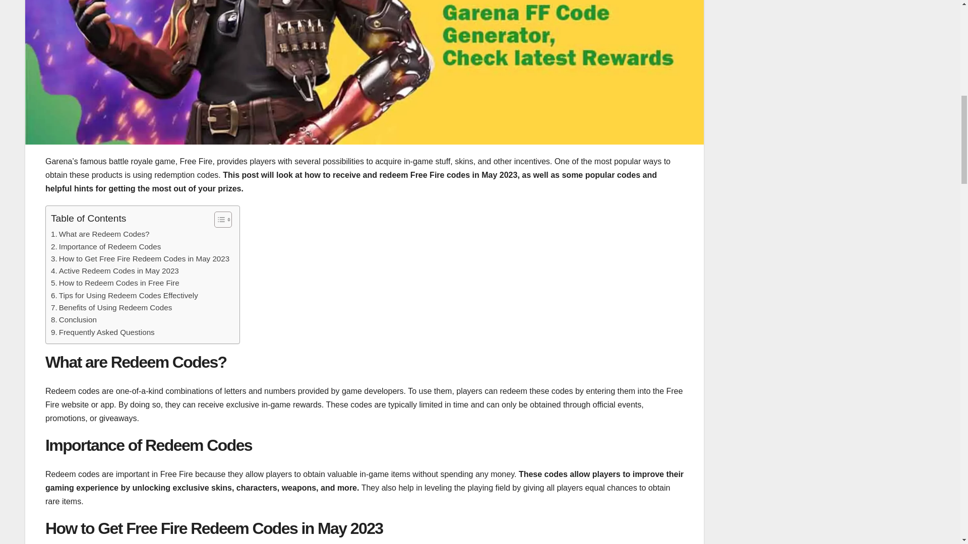  Describe the element at coordinates (74, 319) in the screenshot. I see `Conclusion` at that location.